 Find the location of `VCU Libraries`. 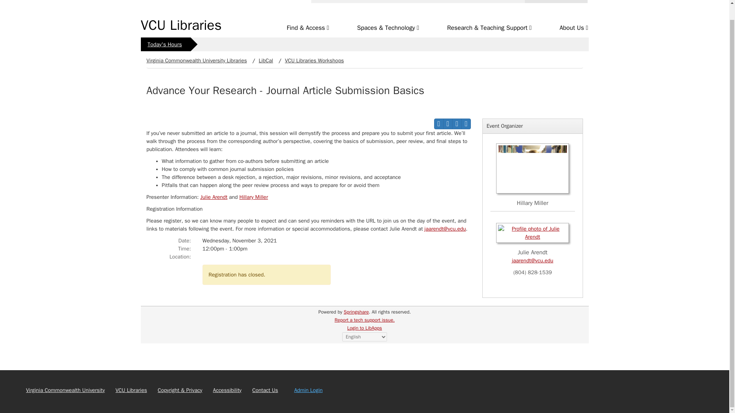

VCU Libraries is located at coordinates (181, 25).